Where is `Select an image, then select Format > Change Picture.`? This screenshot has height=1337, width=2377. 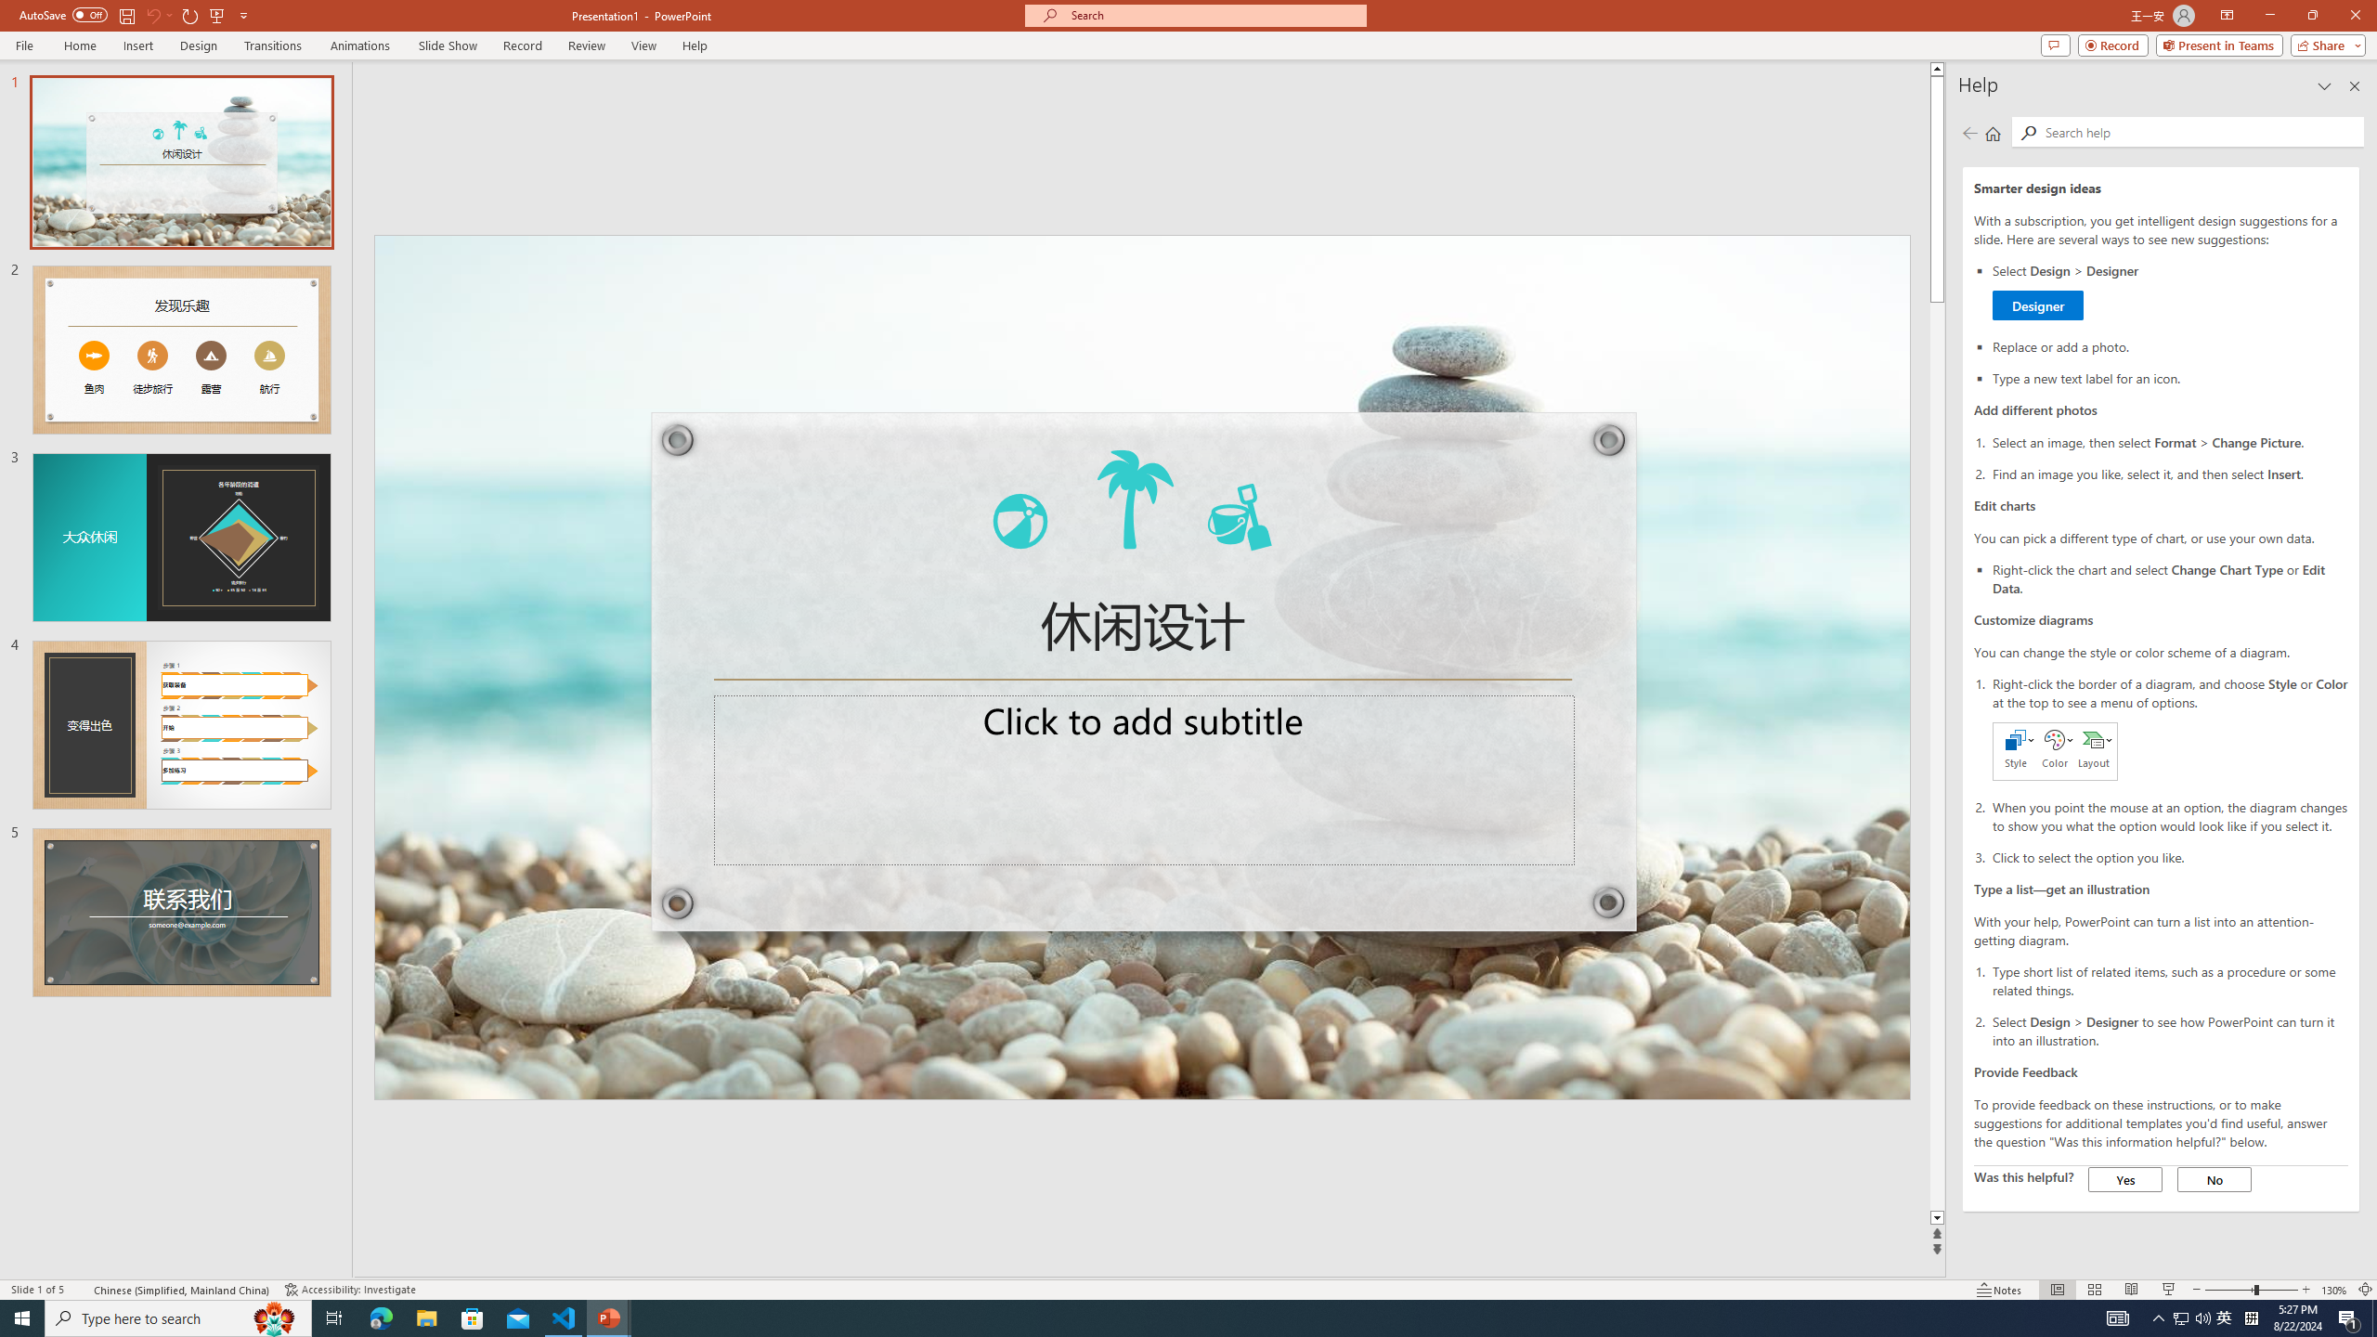 Select an image, then select Format > Change Picture. is located at coordinates (2170, 442).